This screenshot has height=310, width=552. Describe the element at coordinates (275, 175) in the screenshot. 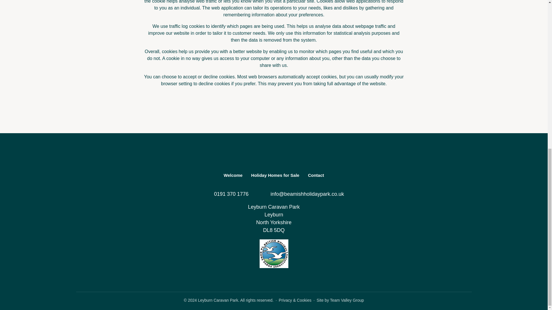

I see `Holiday Homes for Sale` at that location.